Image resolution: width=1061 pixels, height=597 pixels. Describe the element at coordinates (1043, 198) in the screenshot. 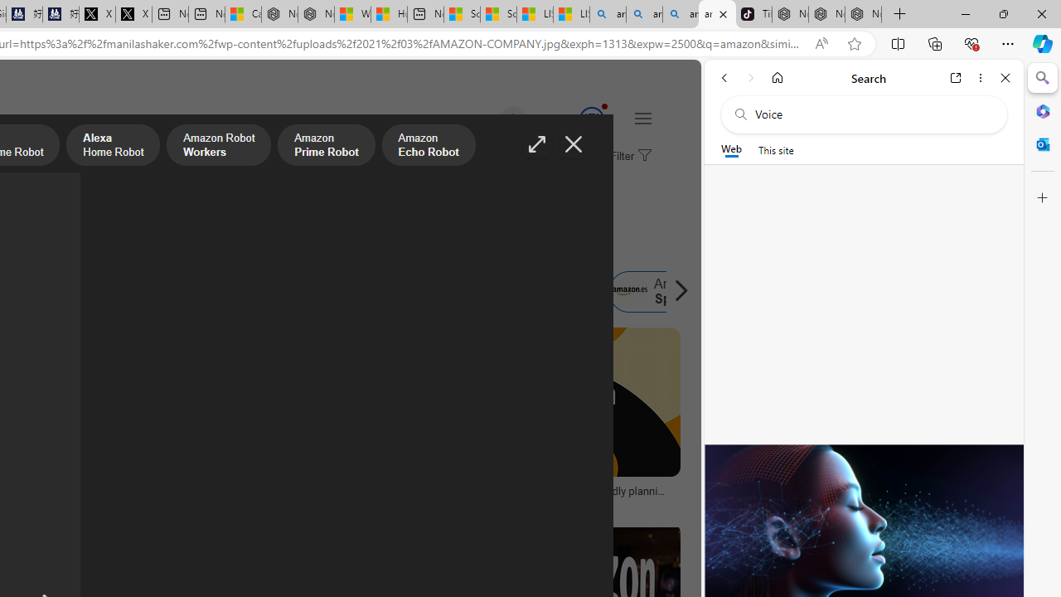

I see `Customize` at that location.